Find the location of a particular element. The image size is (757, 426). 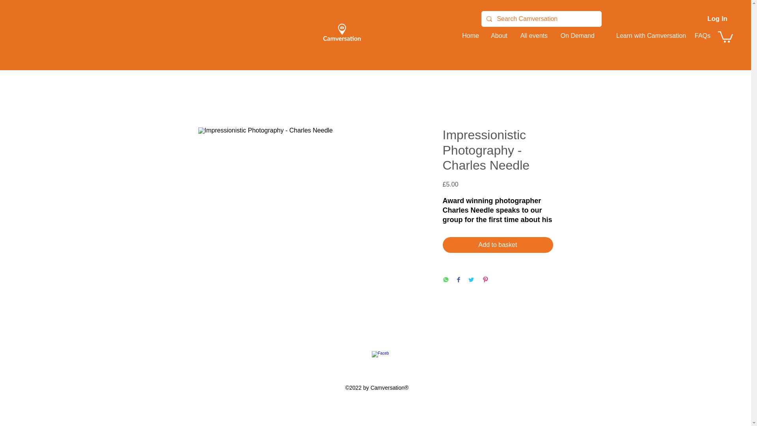

Log In is located at coordinates (717, 19).